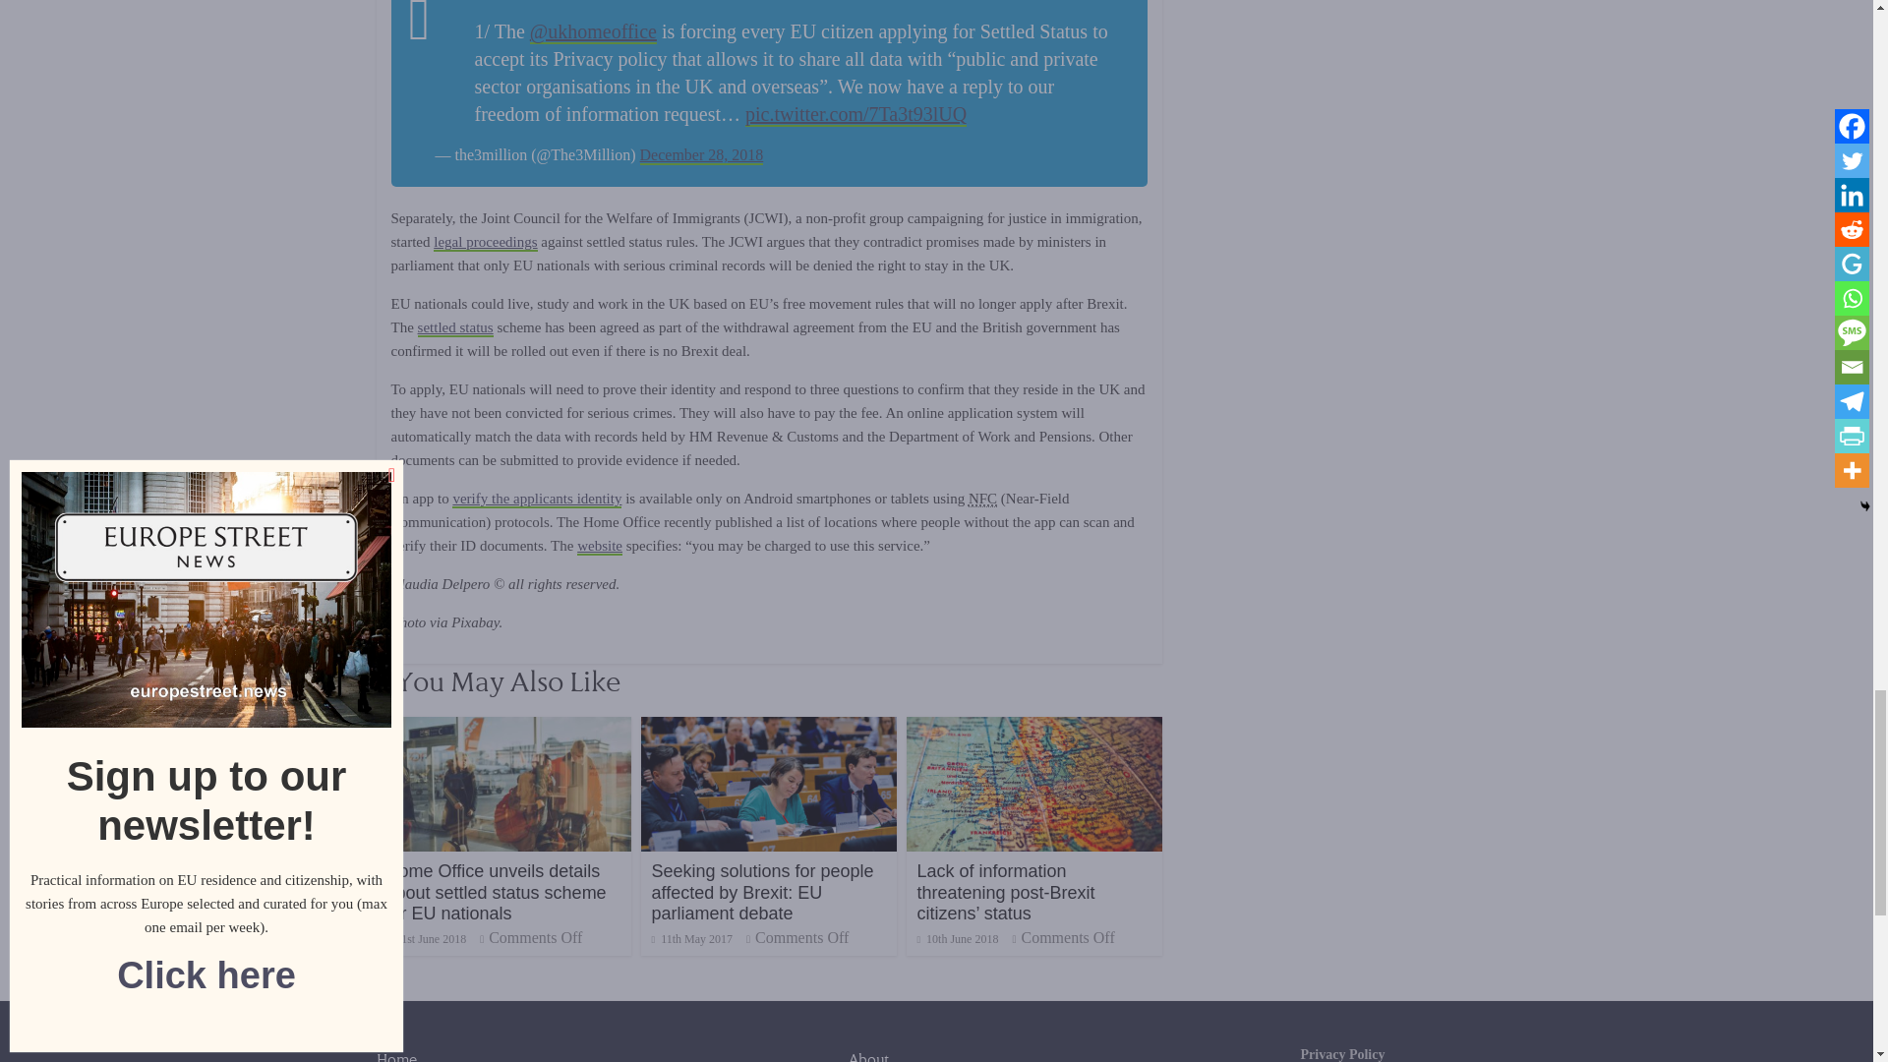 This screenshot has width=1888, height=1062. I want to click on Near-Field Communication, so click(981, 499).